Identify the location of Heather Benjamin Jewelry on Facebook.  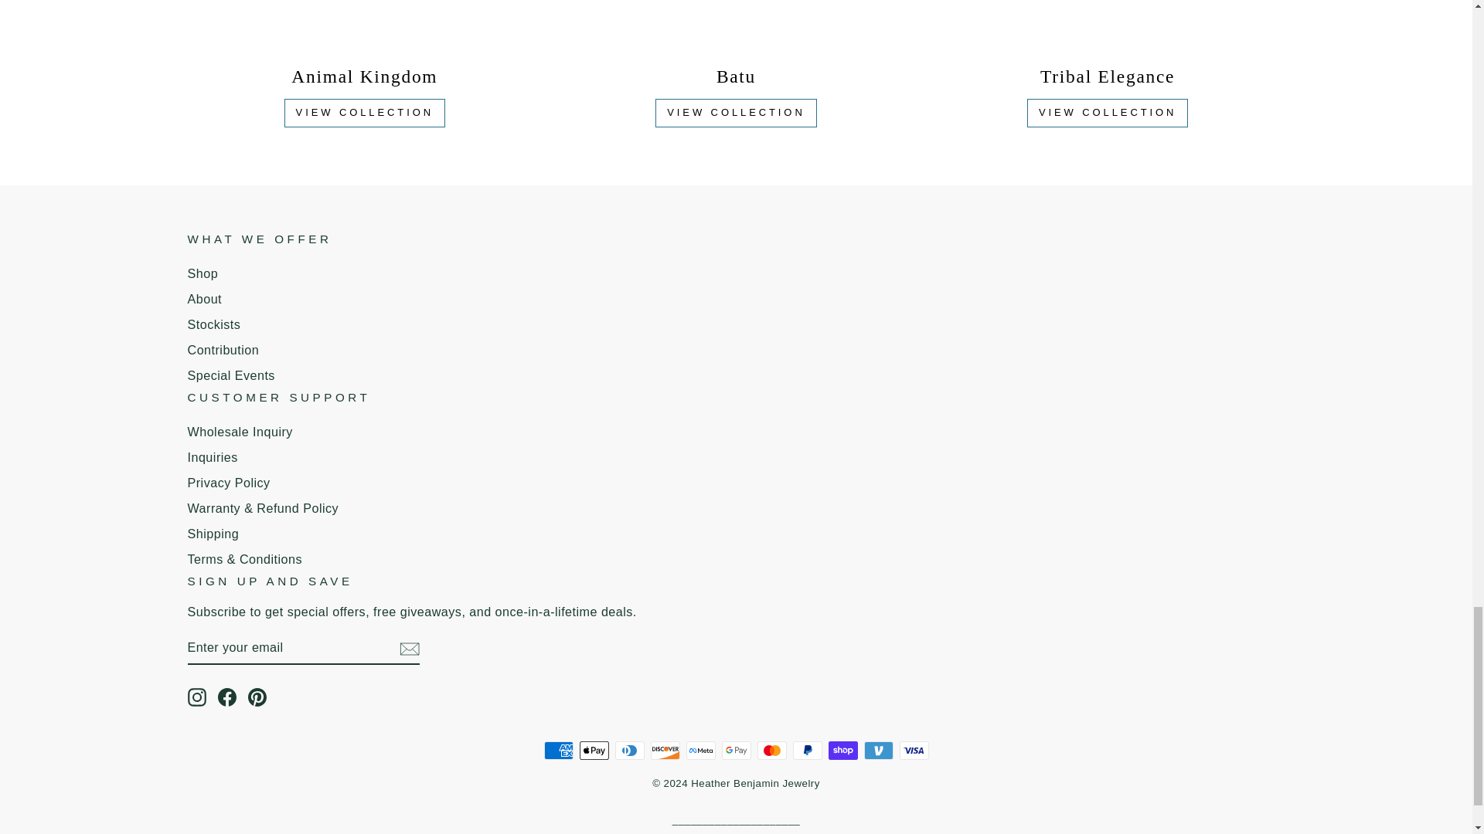
(227, 697).